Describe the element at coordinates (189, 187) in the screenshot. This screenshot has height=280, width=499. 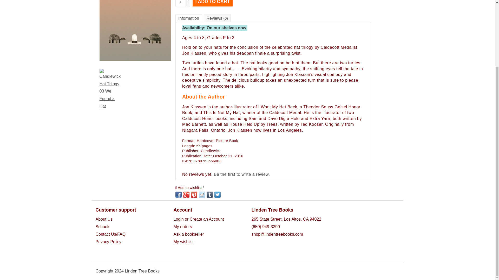
I see `Add to wishlist` at that location.